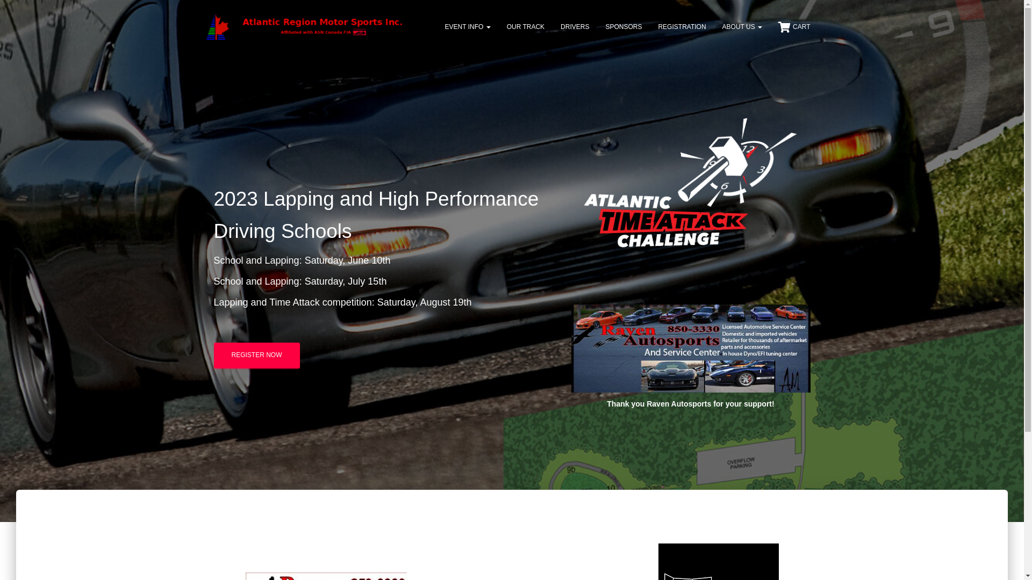  What do you see at coordinates (526, 27) in the screenshot?
I see `OUR TRACK` at bounding box center [526, 27].